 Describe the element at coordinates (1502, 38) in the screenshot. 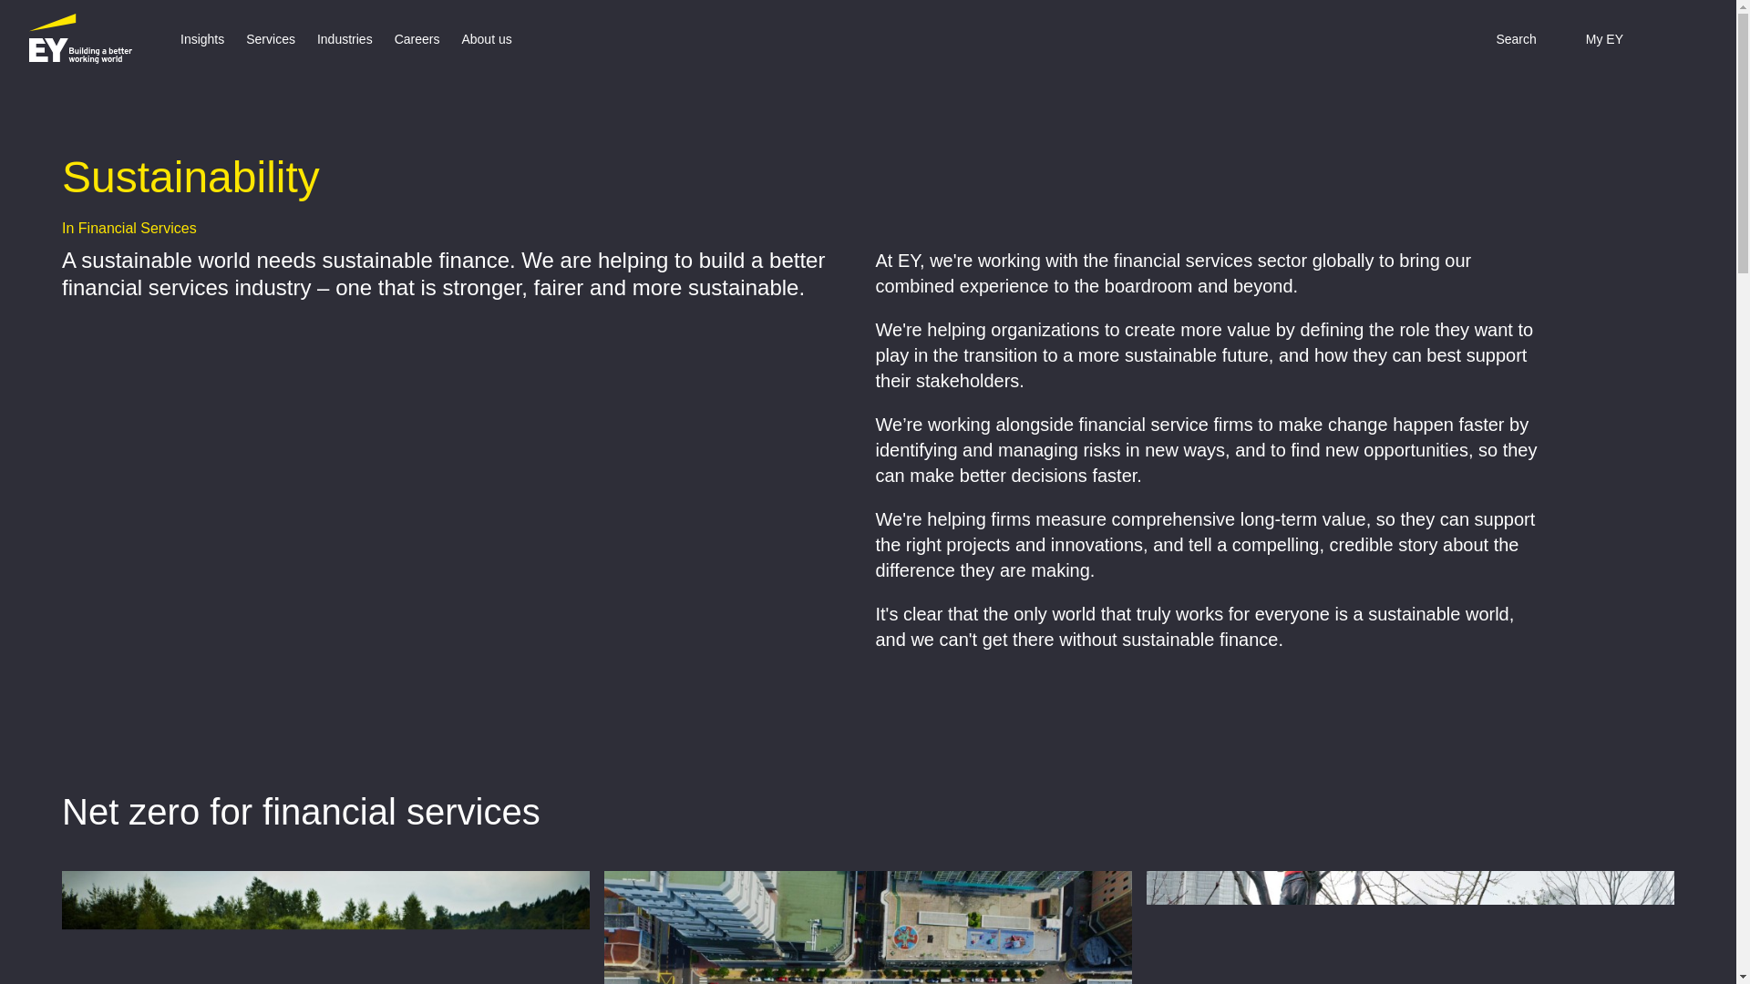

I see `Open search` at that location.